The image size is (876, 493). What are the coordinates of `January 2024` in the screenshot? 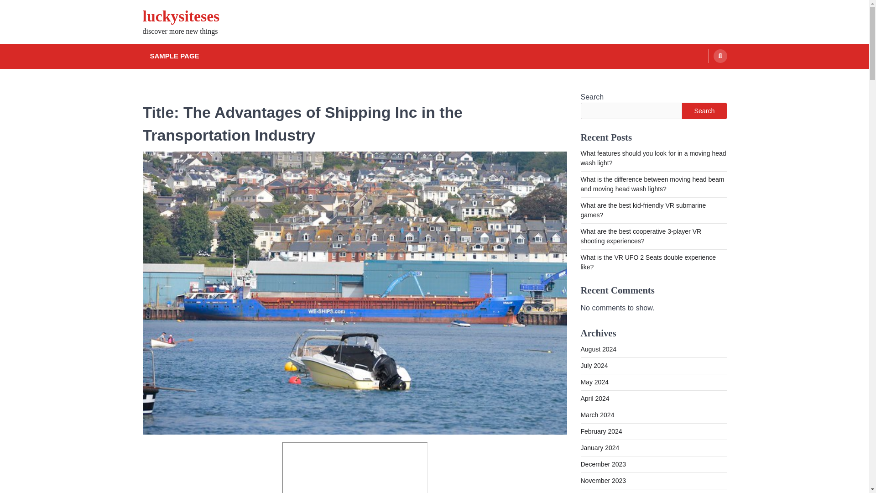 It's located at (600, 448).